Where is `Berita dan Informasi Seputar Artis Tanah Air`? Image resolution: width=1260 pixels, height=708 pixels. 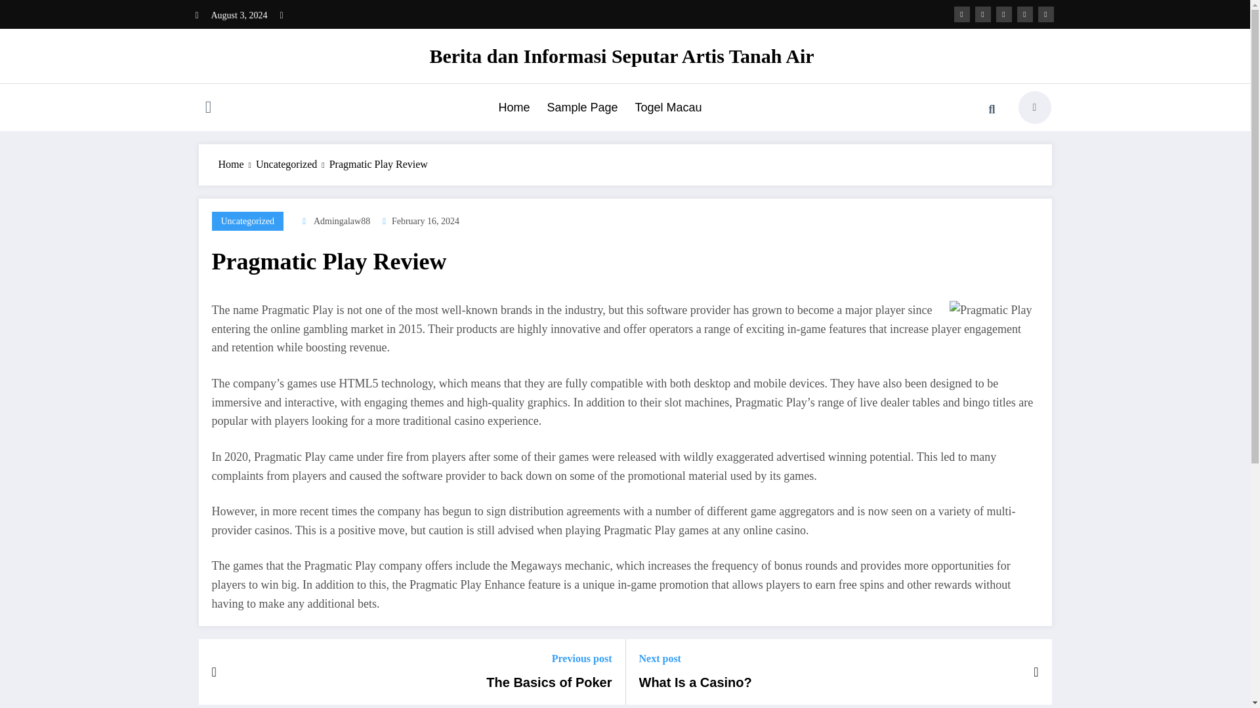 Berita dan Informasi Seputar Artis Tanah Air is located at coordinates (621, 56).